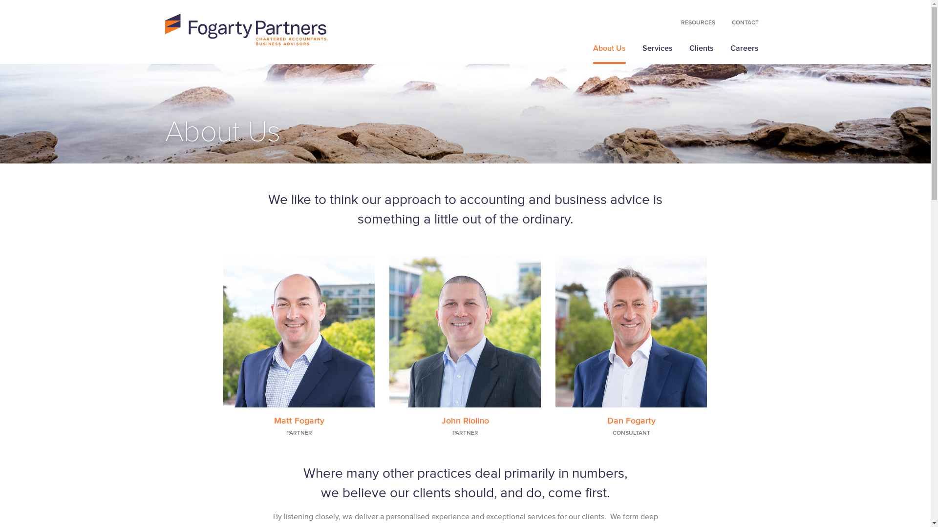  What do you see at coordinates (610, 52) in the screenshot?
I see `About Us` at bounding box center [610, 52].